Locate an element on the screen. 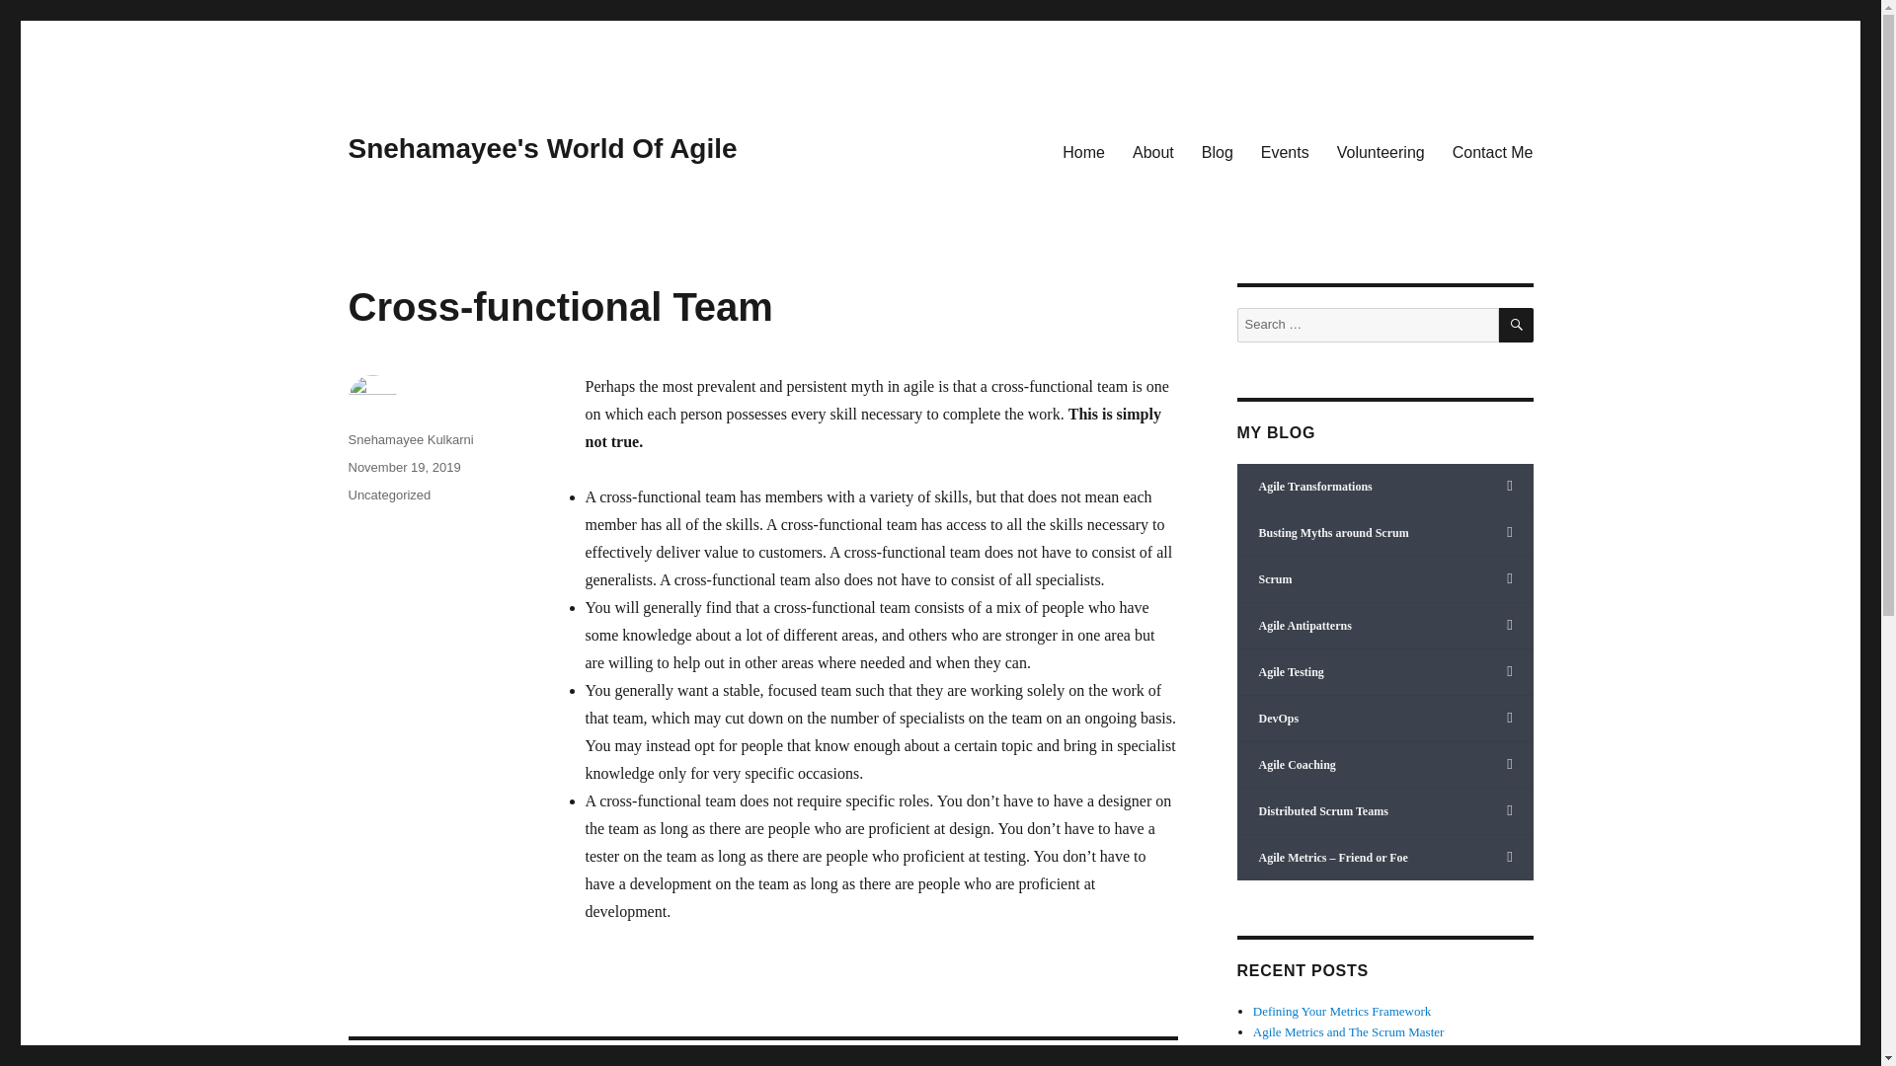 Image resolution: width=1896 pixels, height=1066 pixels. Busting Myths around Scrum is located at coordinates (1383, 533).